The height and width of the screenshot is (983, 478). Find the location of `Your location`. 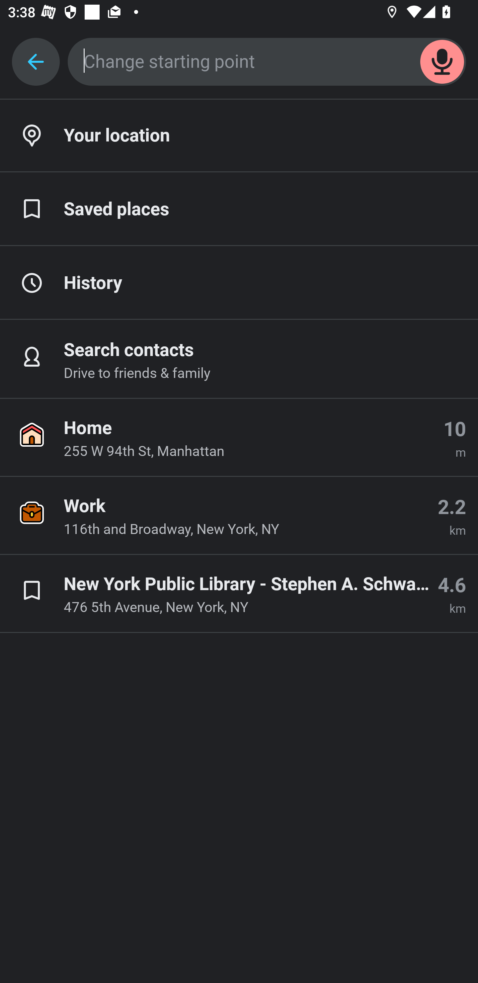

Your location is located at coordinates (239, 136).